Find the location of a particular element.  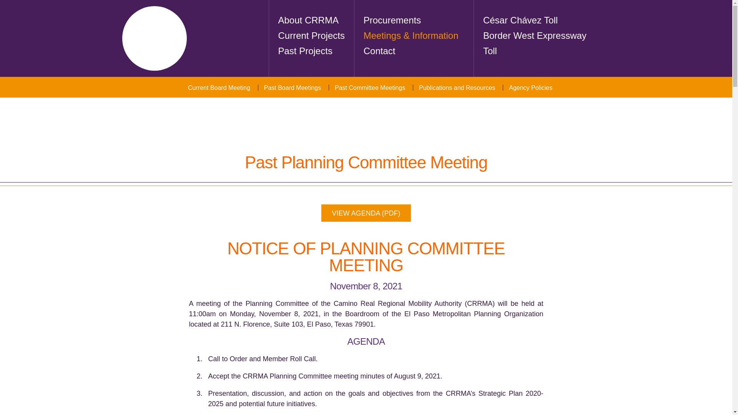

Agency Policies is located at coordinates (528, 88).